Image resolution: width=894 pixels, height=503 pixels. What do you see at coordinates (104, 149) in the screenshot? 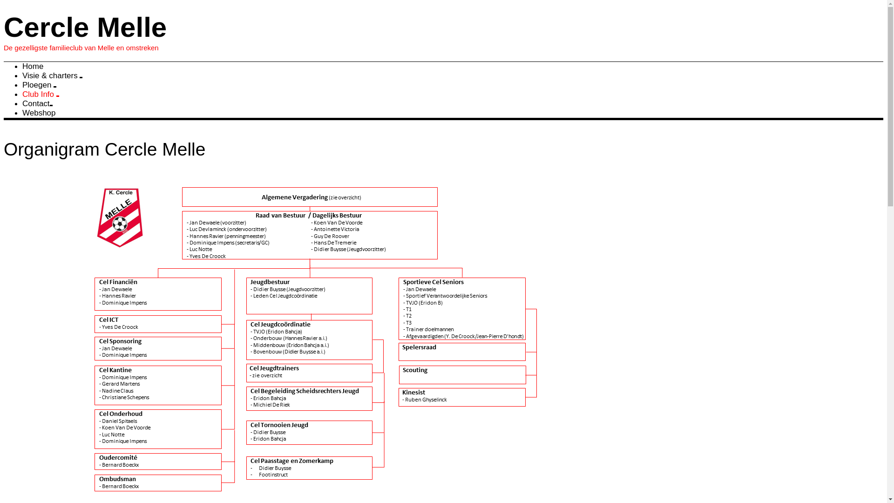
I see `Organigram Cercle Melle` at bounding box center [104, 149].